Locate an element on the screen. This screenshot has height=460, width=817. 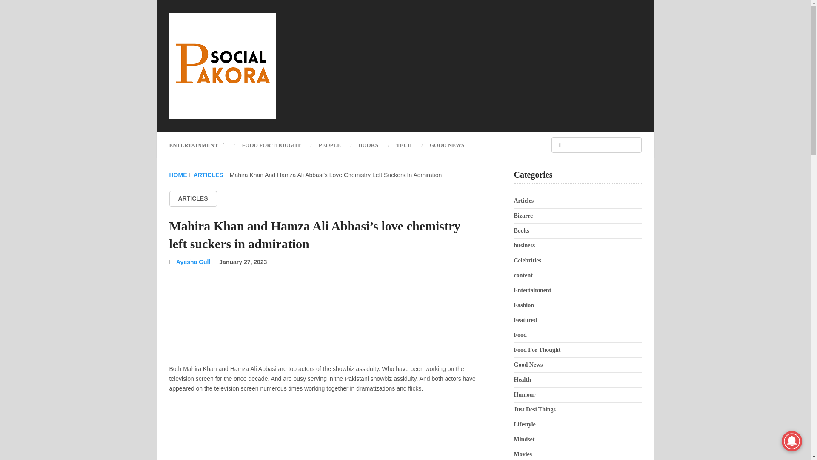
content is located at coordinates (523, 275).